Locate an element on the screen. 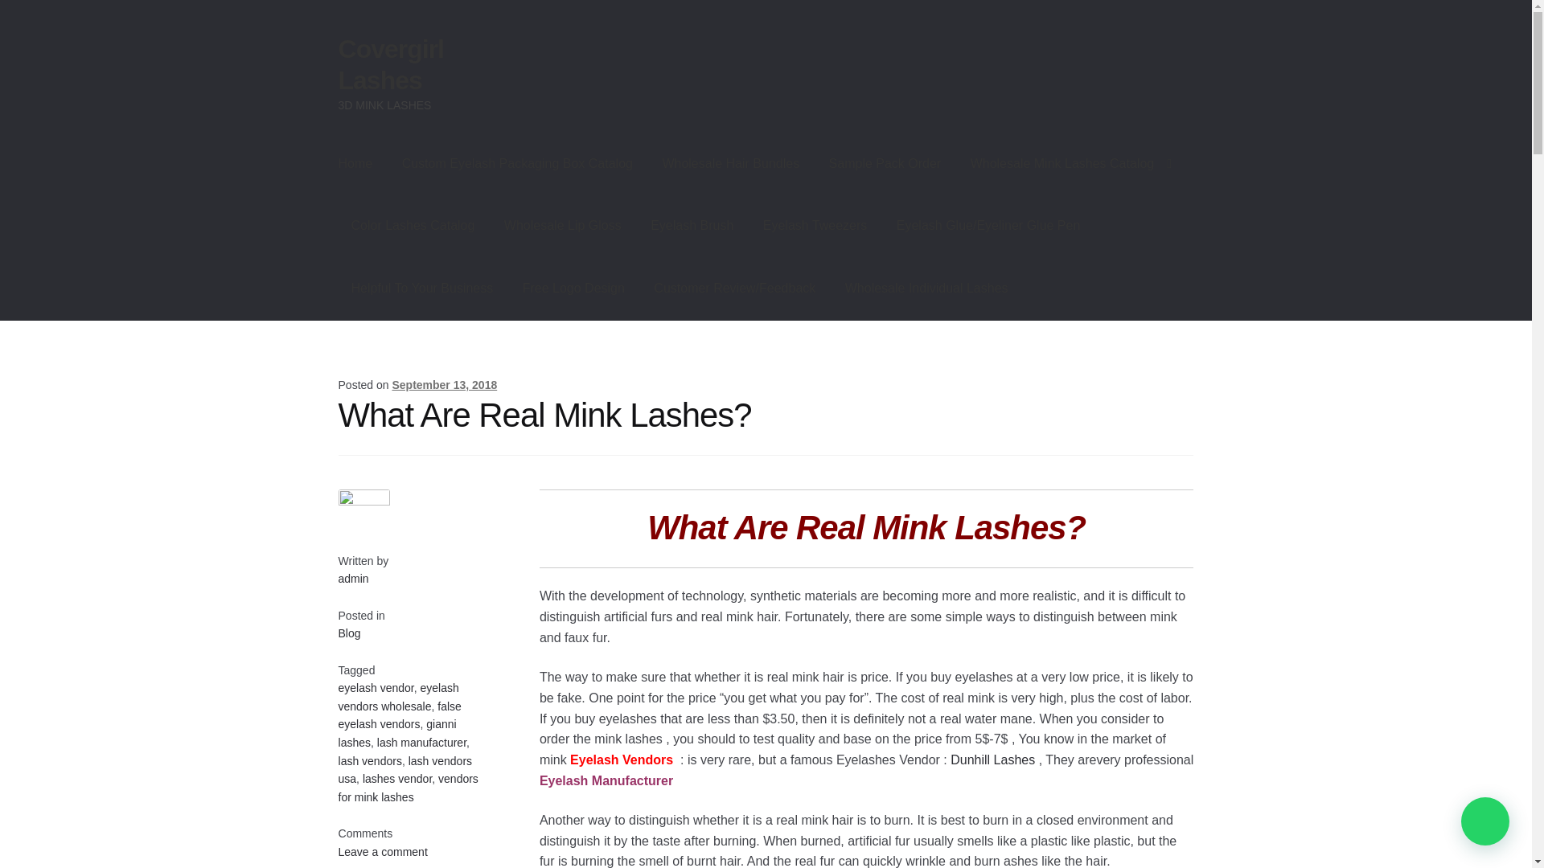  Custom Eyelash Packaging Box Catalog is located at coordinates (516, 164).